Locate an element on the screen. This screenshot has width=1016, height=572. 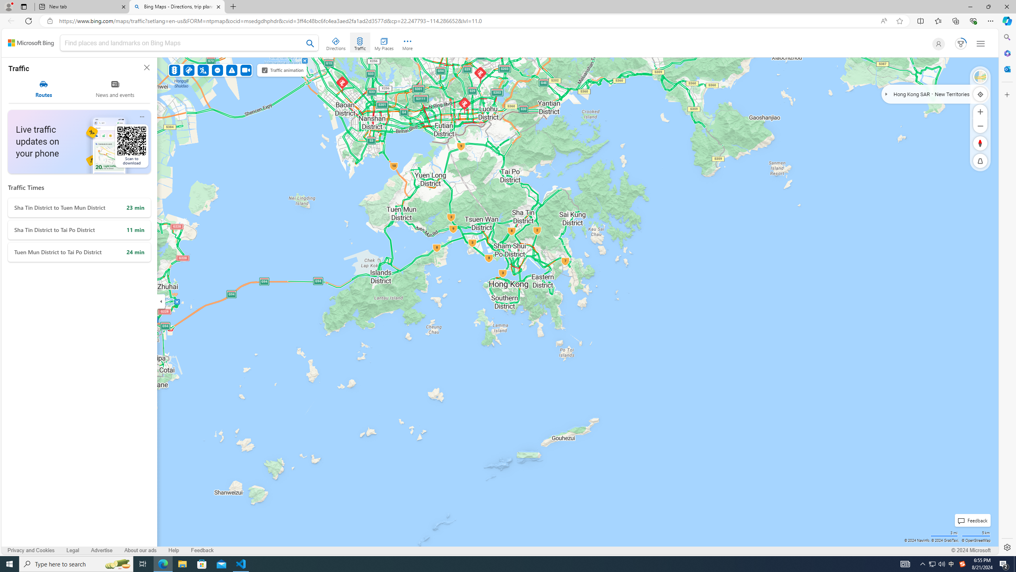
Select Style is located at coordinates (980, 77).